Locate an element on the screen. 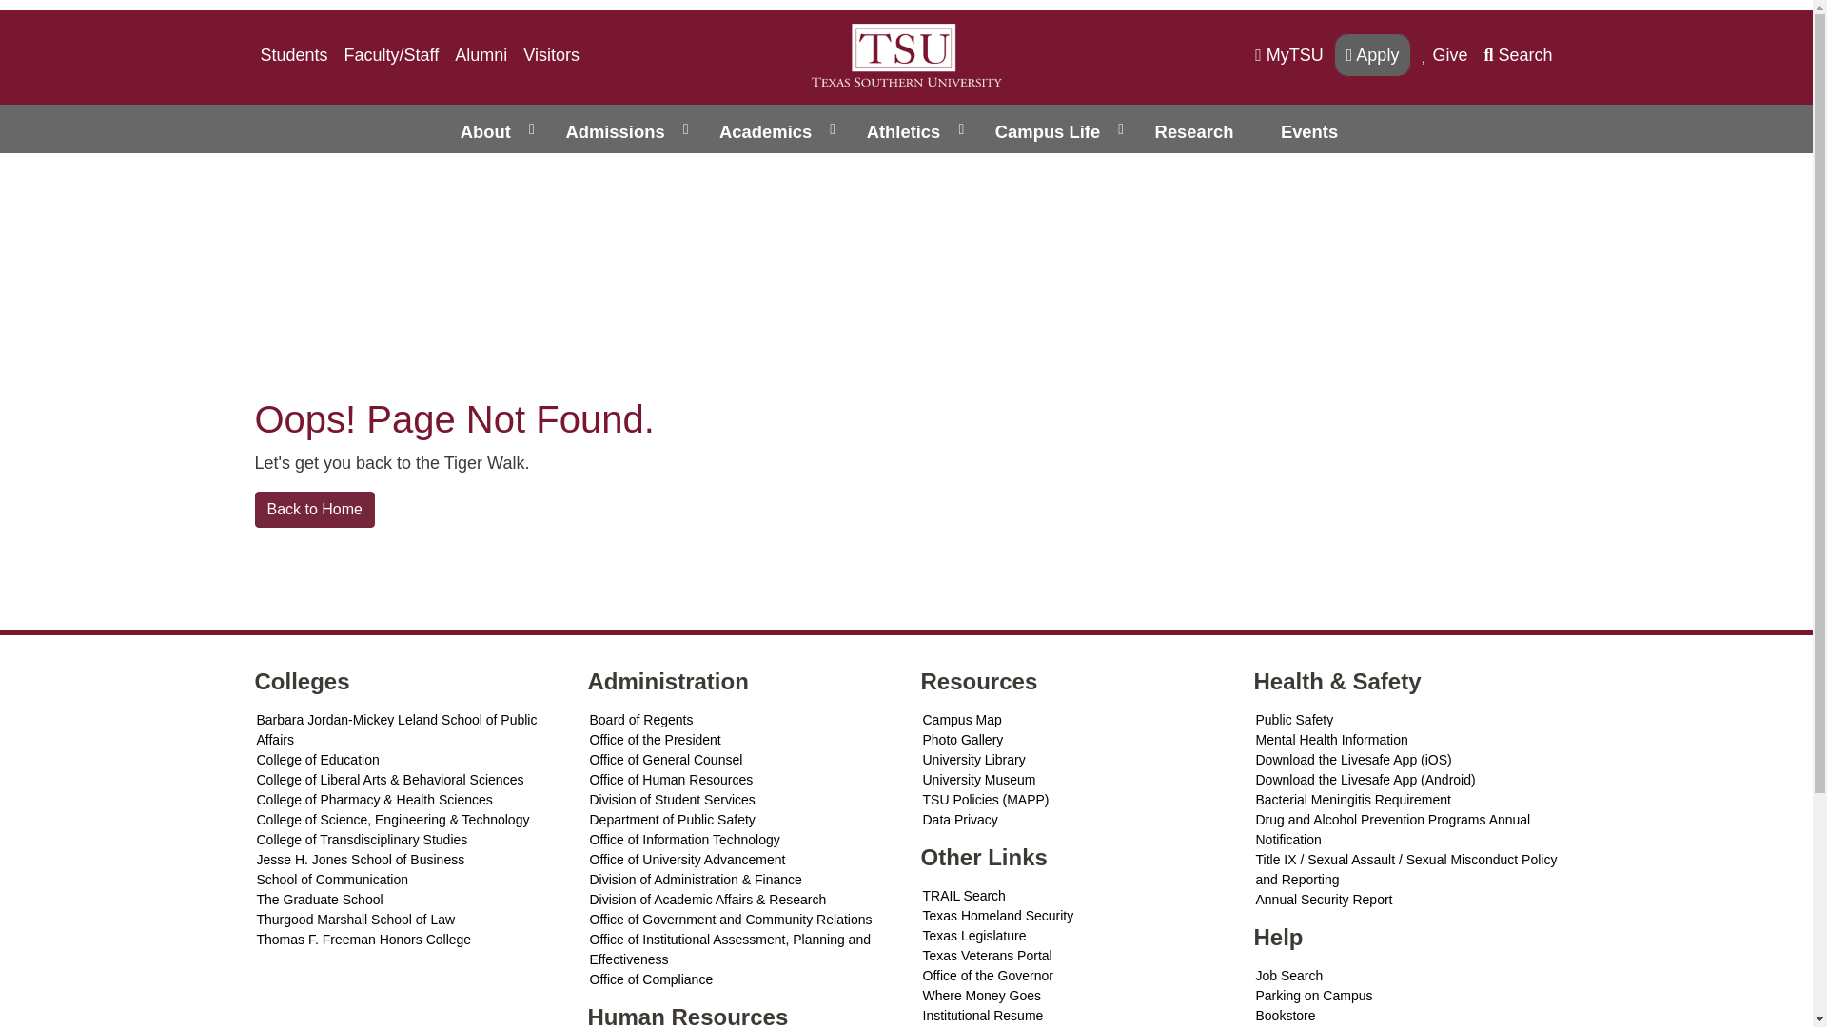 This screenshot has width=1827, height=1027. Link to Give is located at coordinates (1444, 55).